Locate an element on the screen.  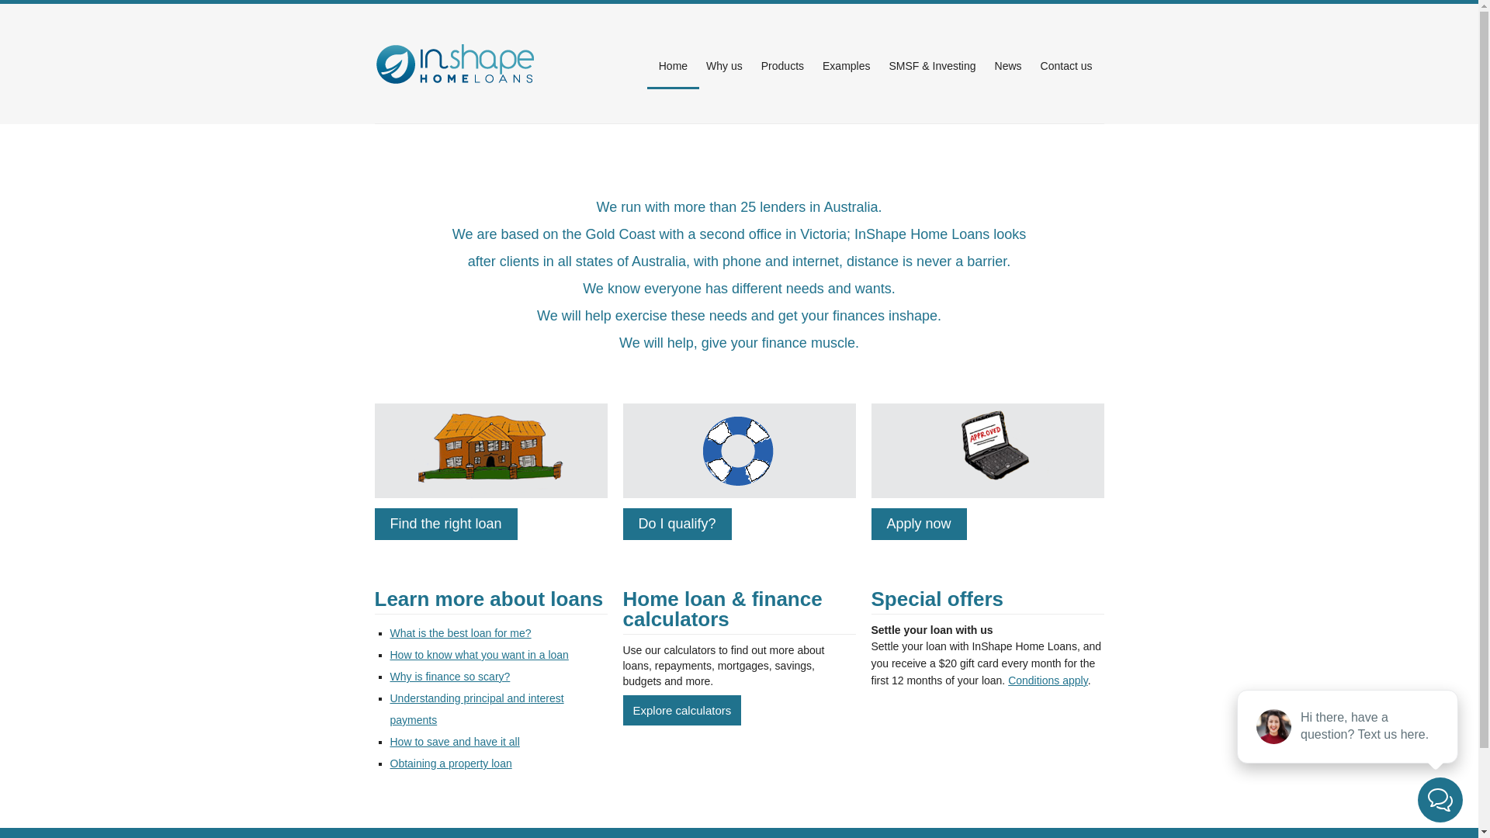
Obtaining a property loan is located at coordinates (450, 764).